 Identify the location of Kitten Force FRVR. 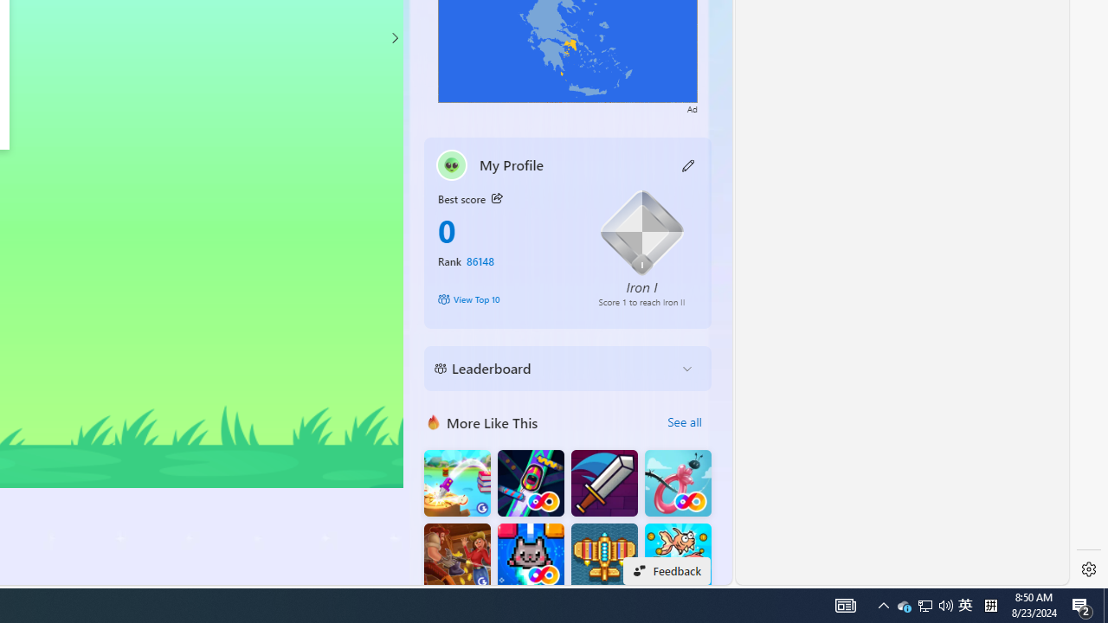
(530, 557).